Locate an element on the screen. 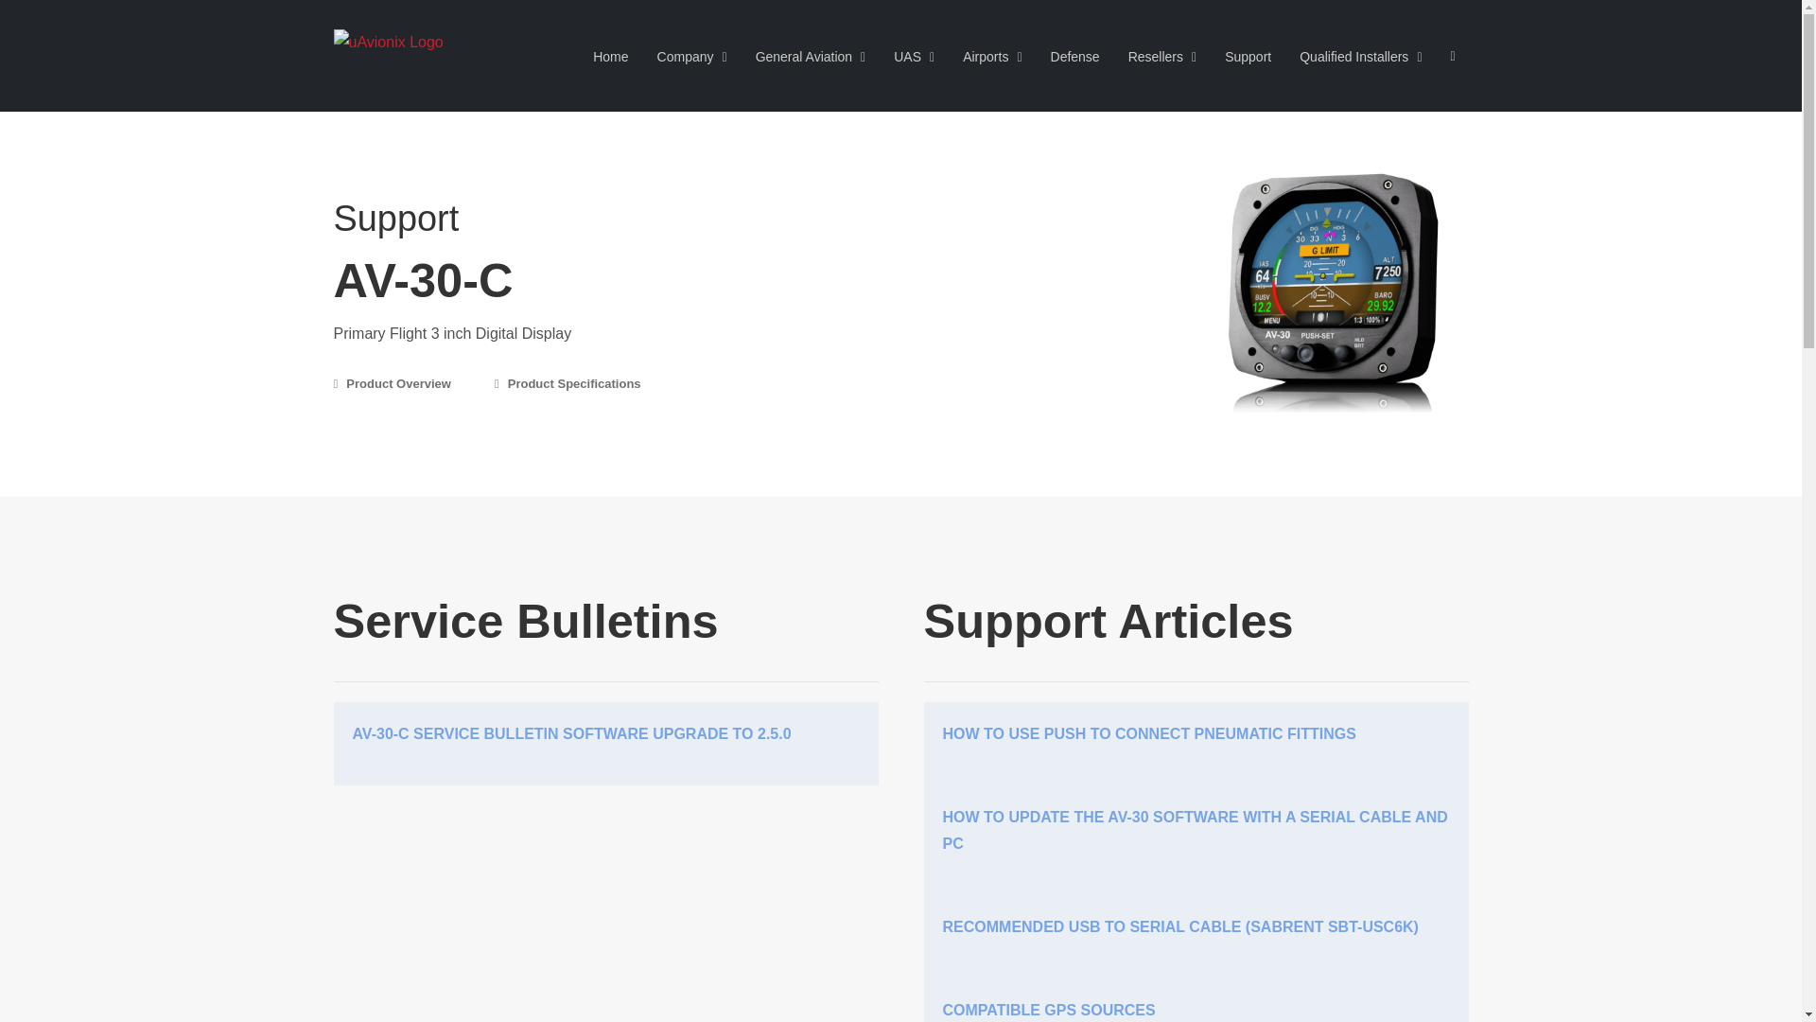  General Aviation is located at coordinates (810, 55).